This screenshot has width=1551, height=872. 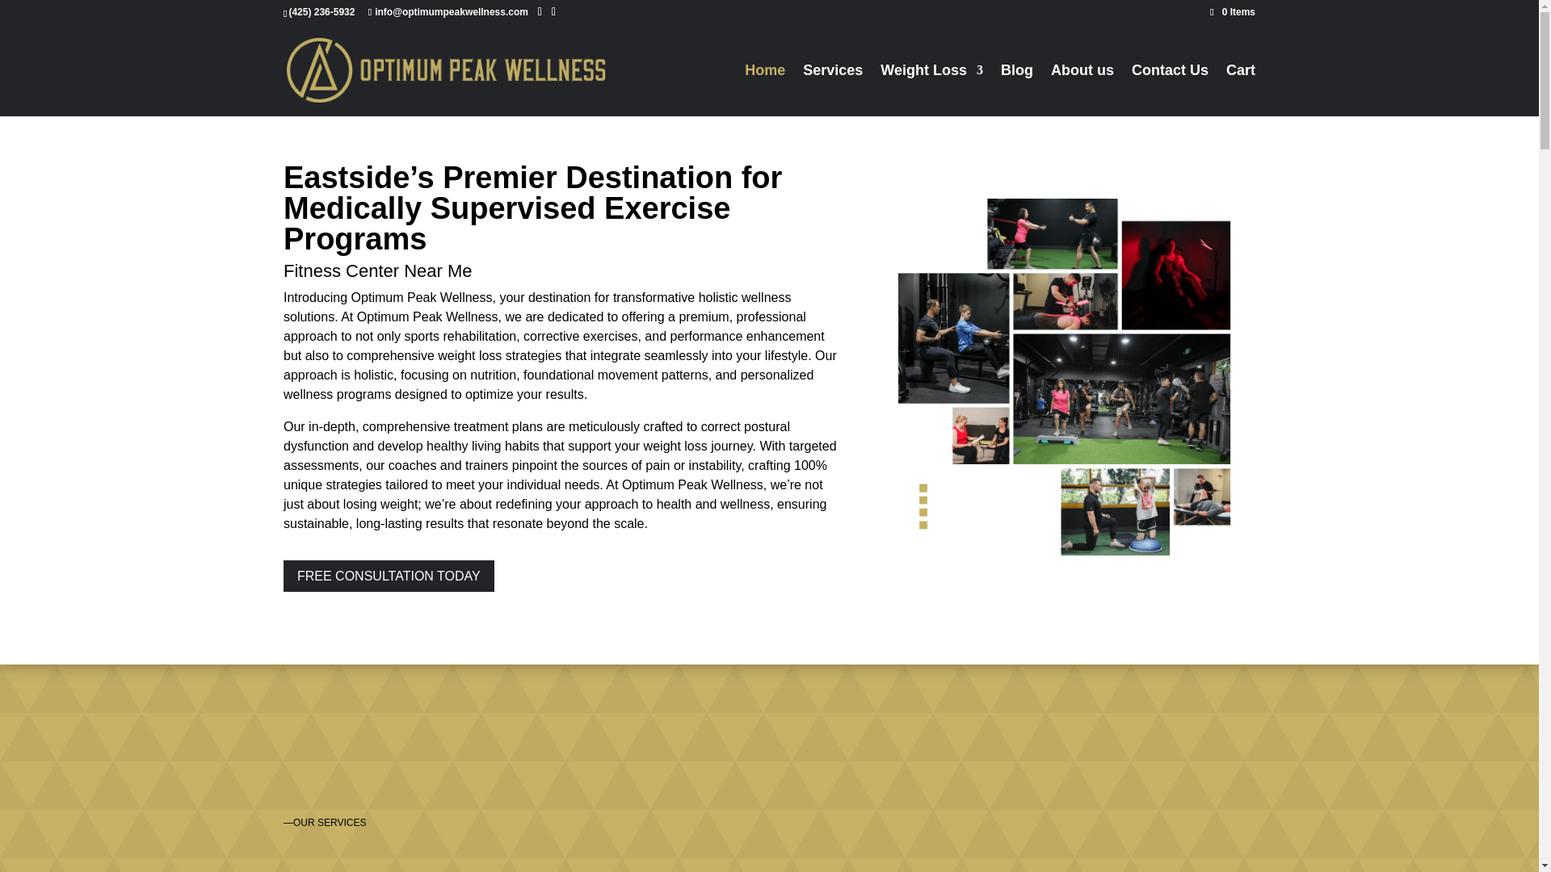 I want to click on Services, so click(x=832, y=90).